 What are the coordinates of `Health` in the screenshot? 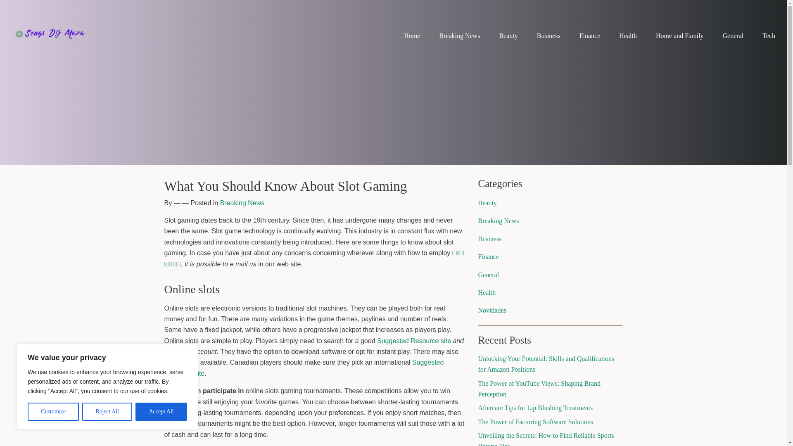 It's located at (628, 36).